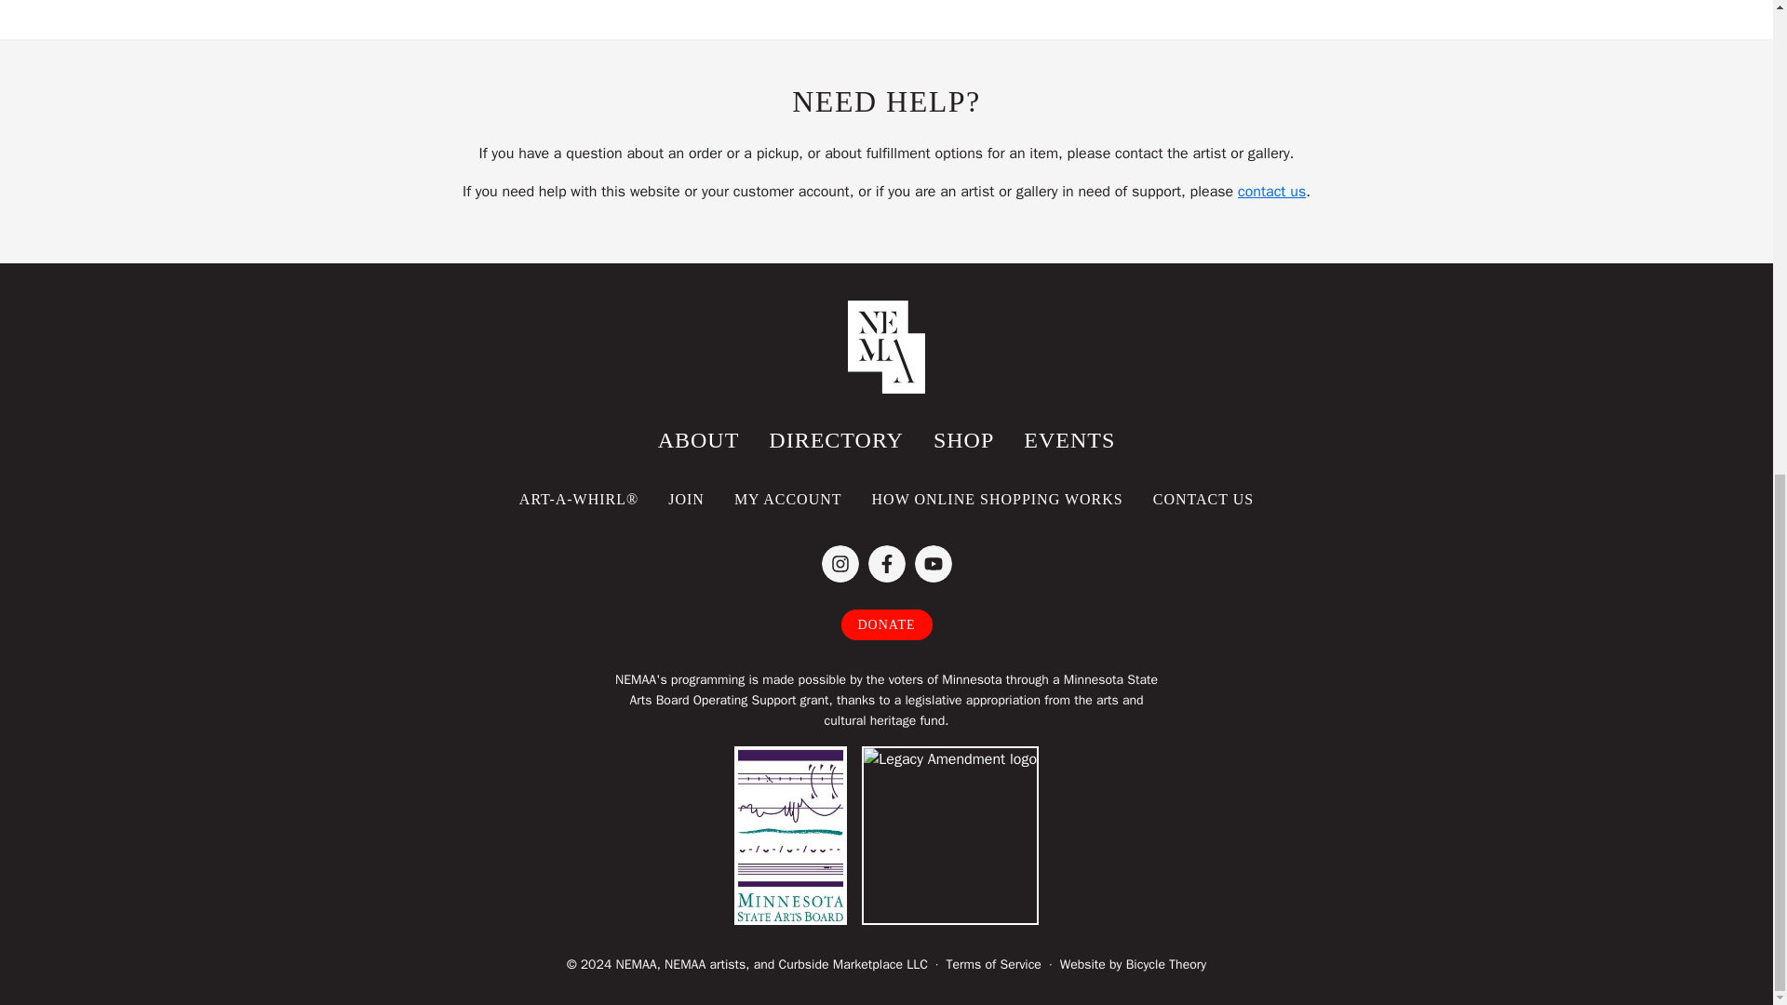  I want to click on contact us, so click(1271, 192).